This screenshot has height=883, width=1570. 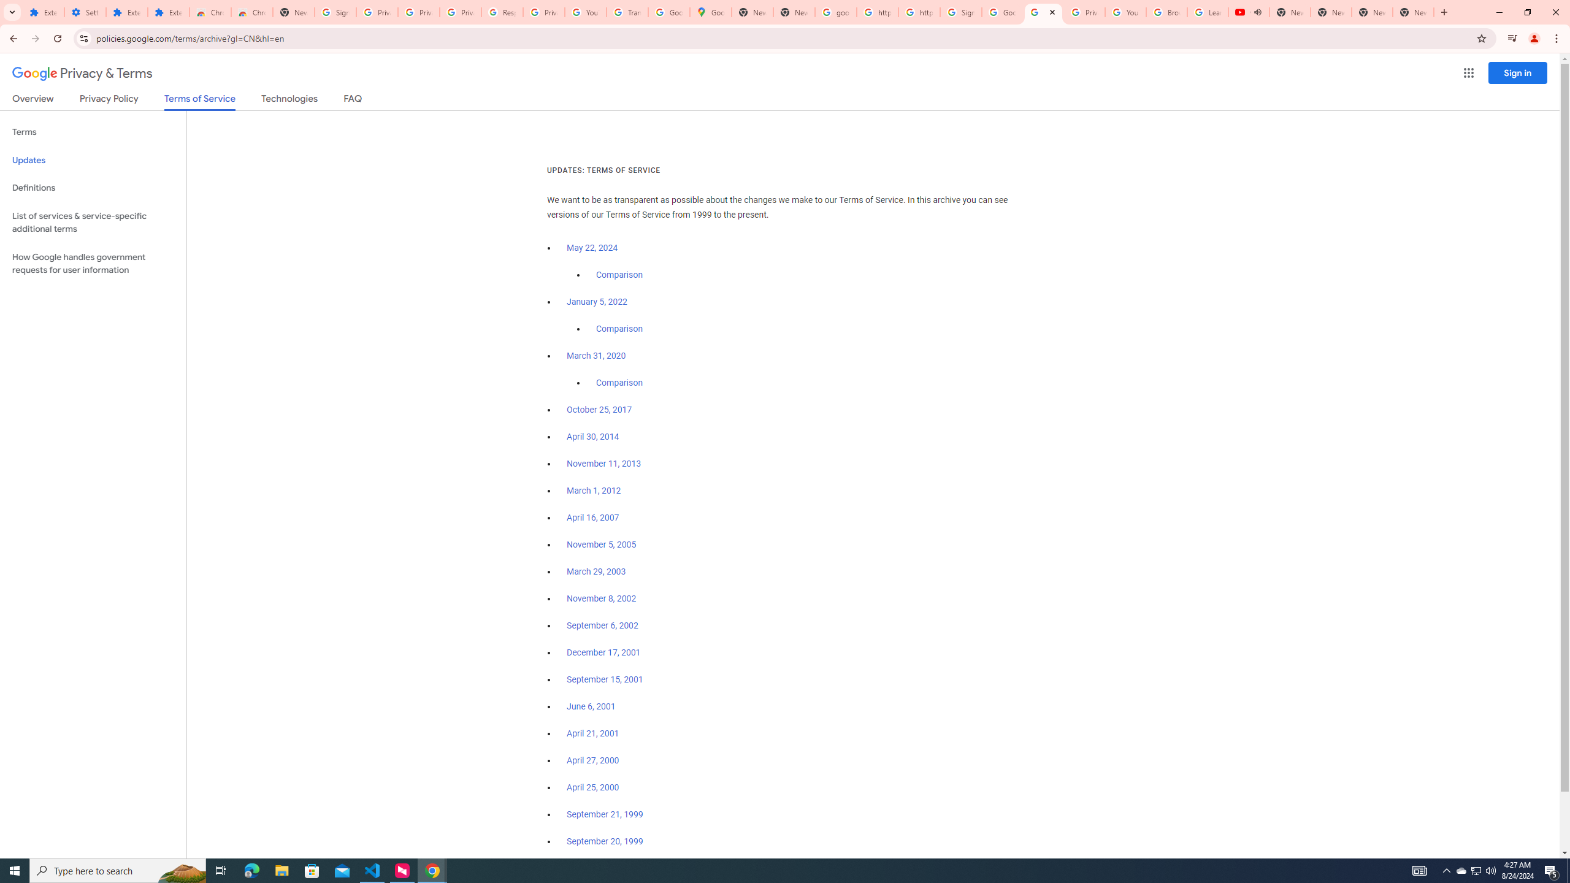 I want to click on September 15, 2001, so click(x=605, y=679).